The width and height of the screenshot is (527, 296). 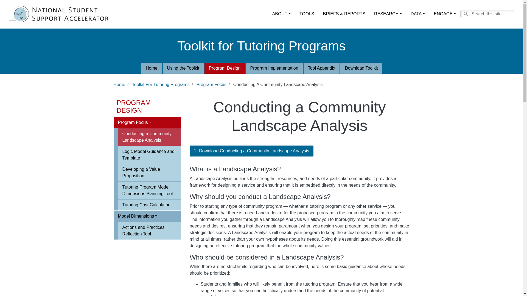 What do you see at coordinates (388, 14) in the screenshot?
I see `Expand menu Research` at bounding box center [388, 14].